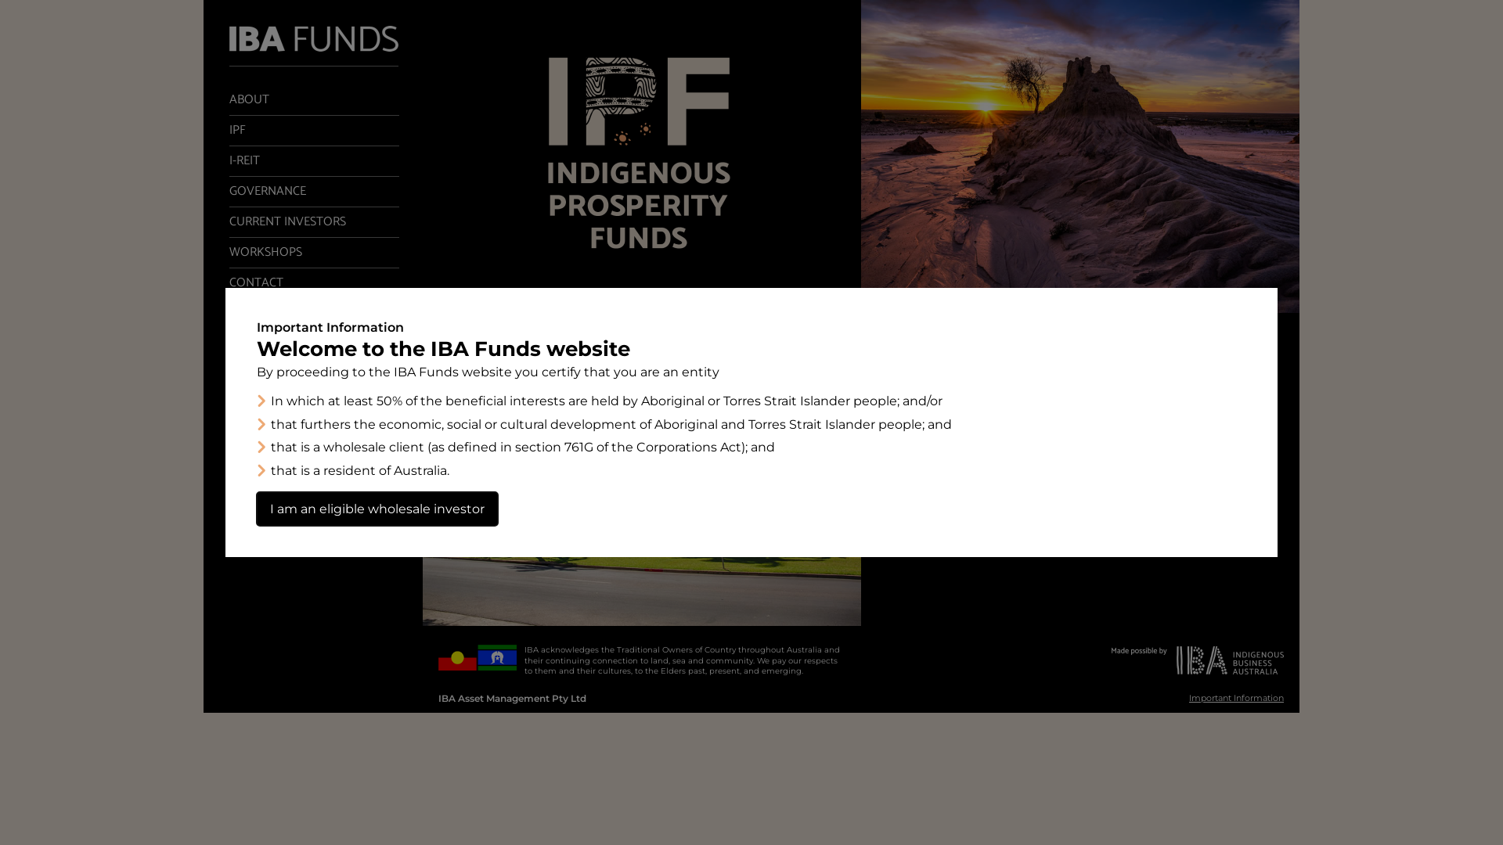 The image size is (1503, 845). What do you see at coordinates (315, 131) in the screenshot?
I see `IPF` at bounding box center [315, 131].